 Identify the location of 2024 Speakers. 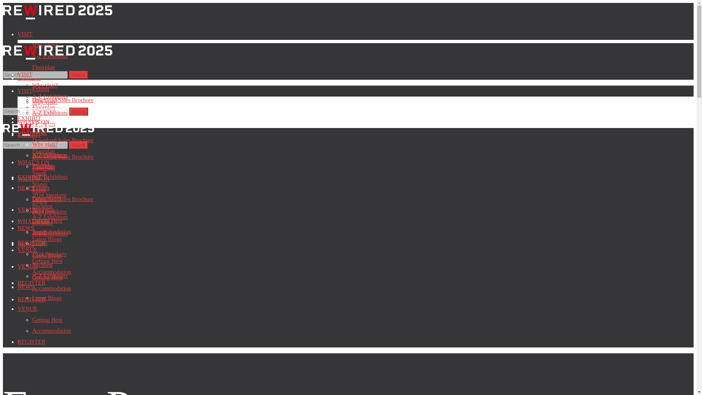
(49, 155).